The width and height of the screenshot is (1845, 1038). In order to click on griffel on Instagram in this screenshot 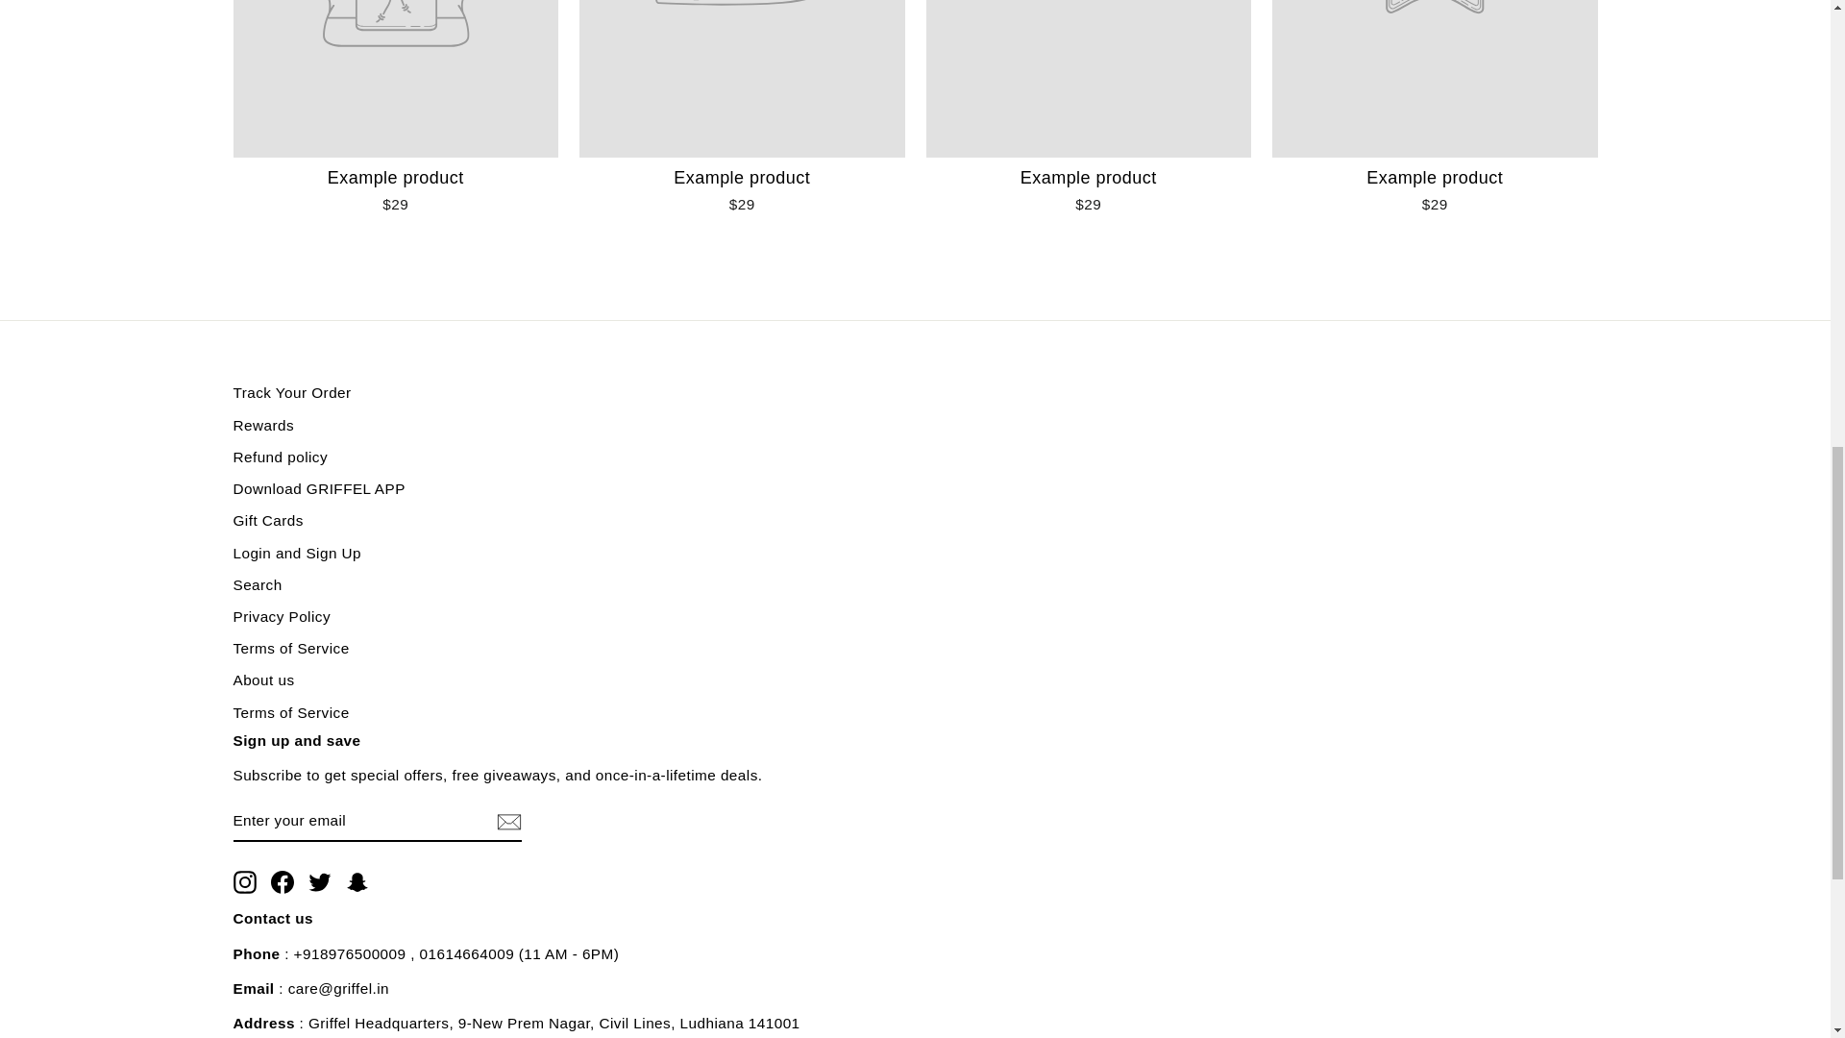, I will do `click(244, 882)`.